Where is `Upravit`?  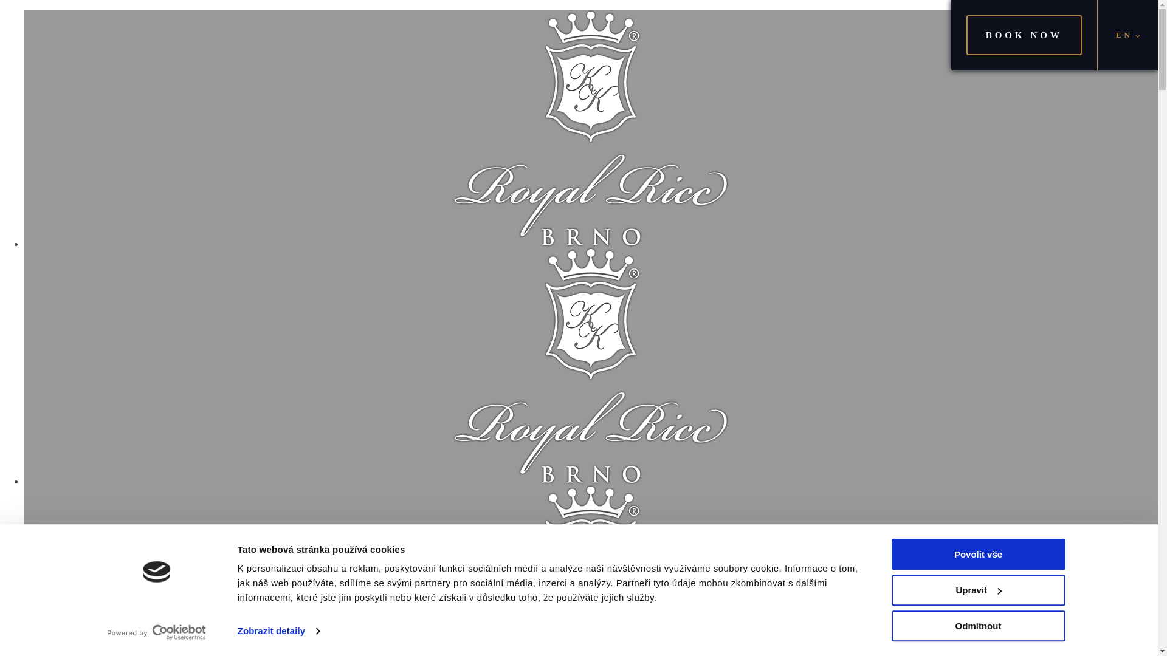 Upravit is located at coordinates (977, 590).